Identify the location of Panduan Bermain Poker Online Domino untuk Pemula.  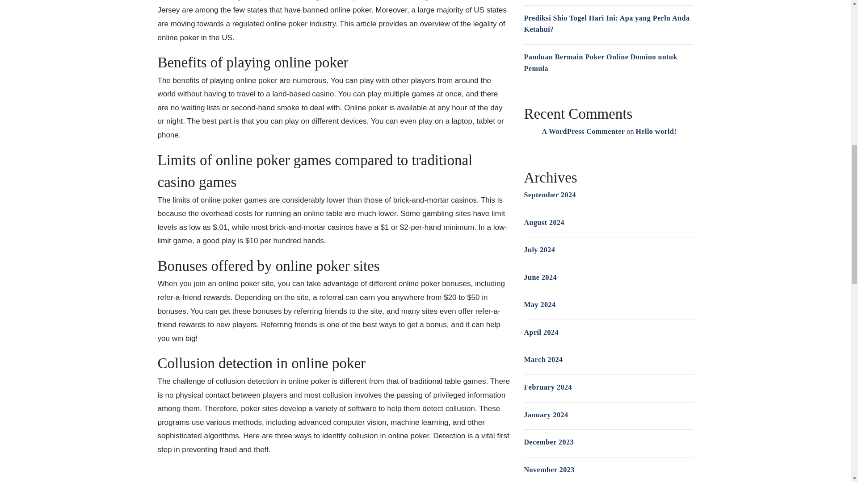
(600, 62).